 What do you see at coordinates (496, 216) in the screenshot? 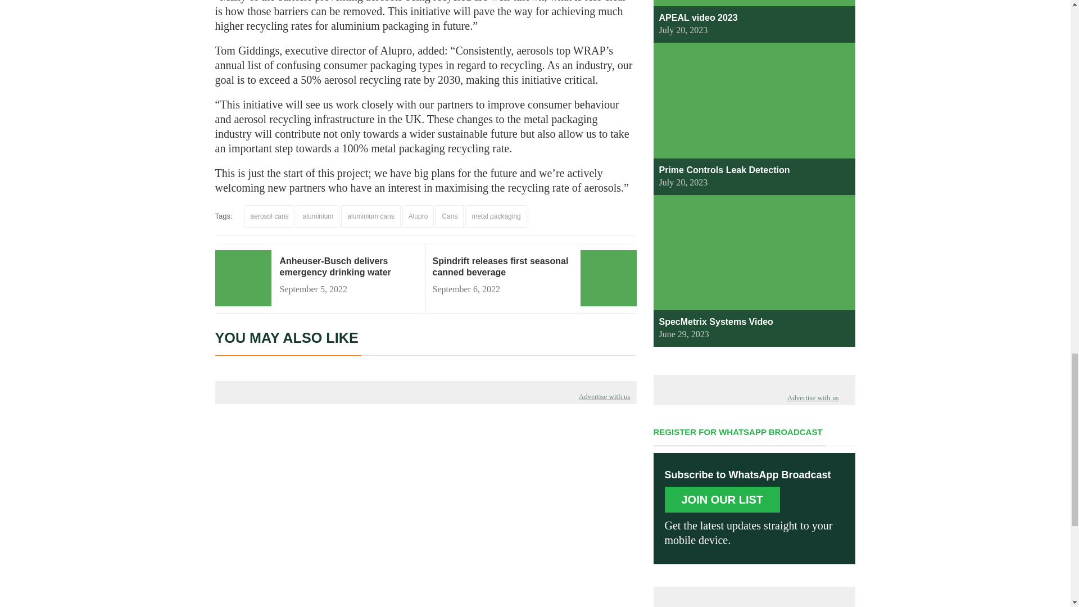
I see `metal packaging` at bounding box center [496, 216].